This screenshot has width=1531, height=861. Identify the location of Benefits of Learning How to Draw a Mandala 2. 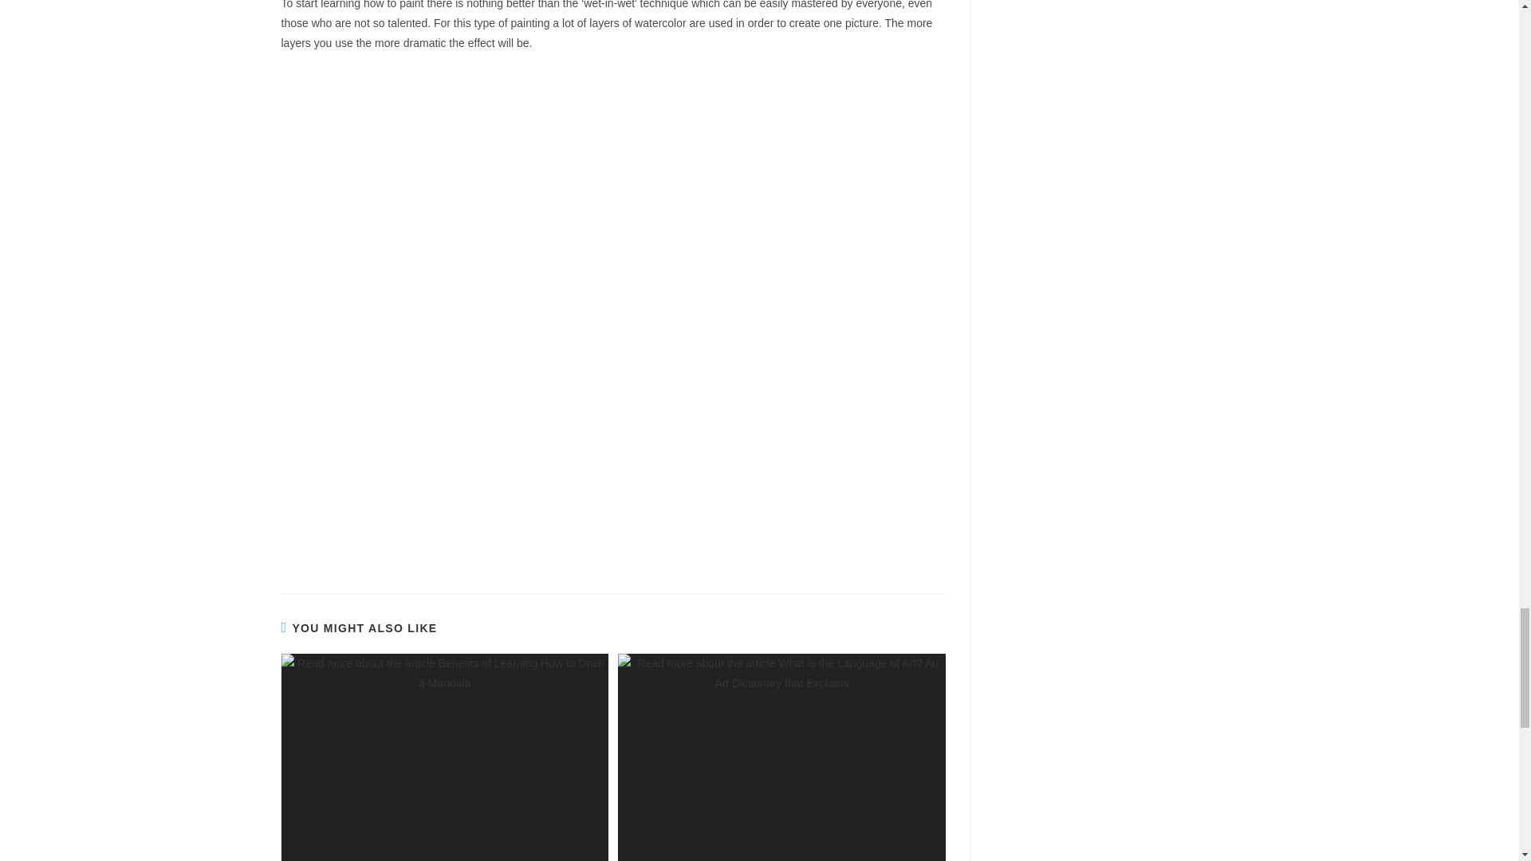
(443, 757).